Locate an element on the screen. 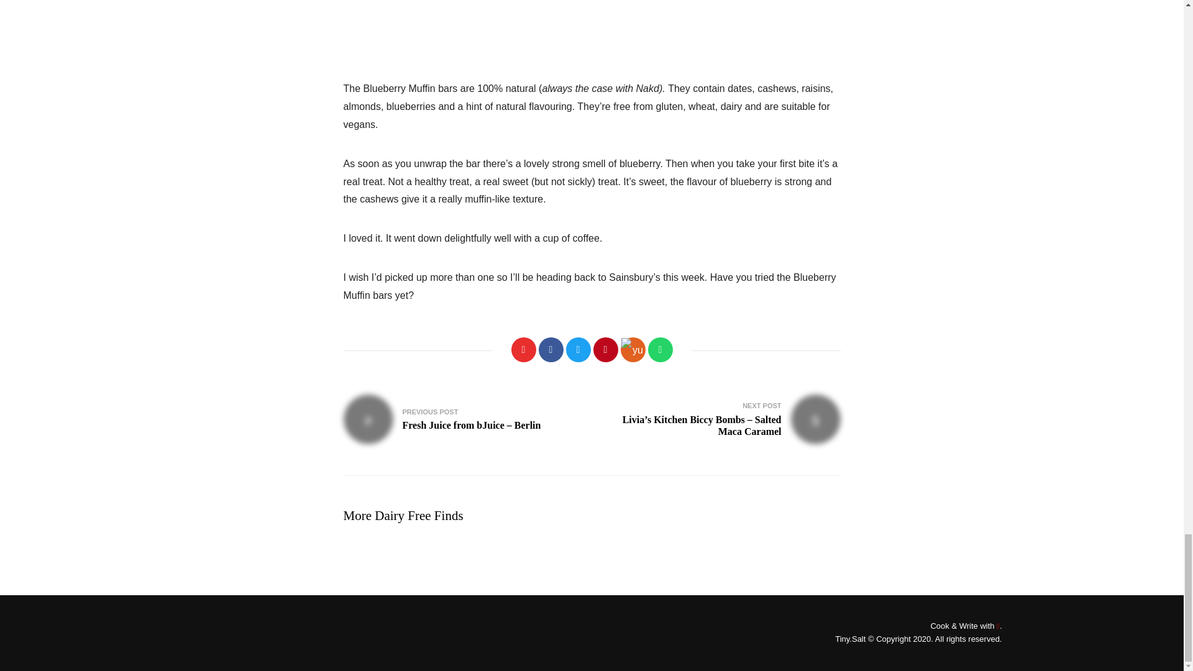 This screenshot has width=1193, height=671. Twitter is located at coordinates (578, 350).